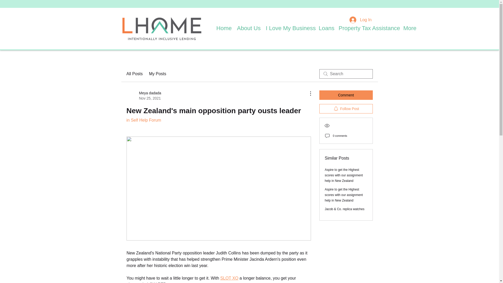 Image resolution: width=503 pixels, height=283 pixels. What do you see at coordinates (346, 109) in the screenshot?
I see `Follow Post` at bounding box center [346, 109].